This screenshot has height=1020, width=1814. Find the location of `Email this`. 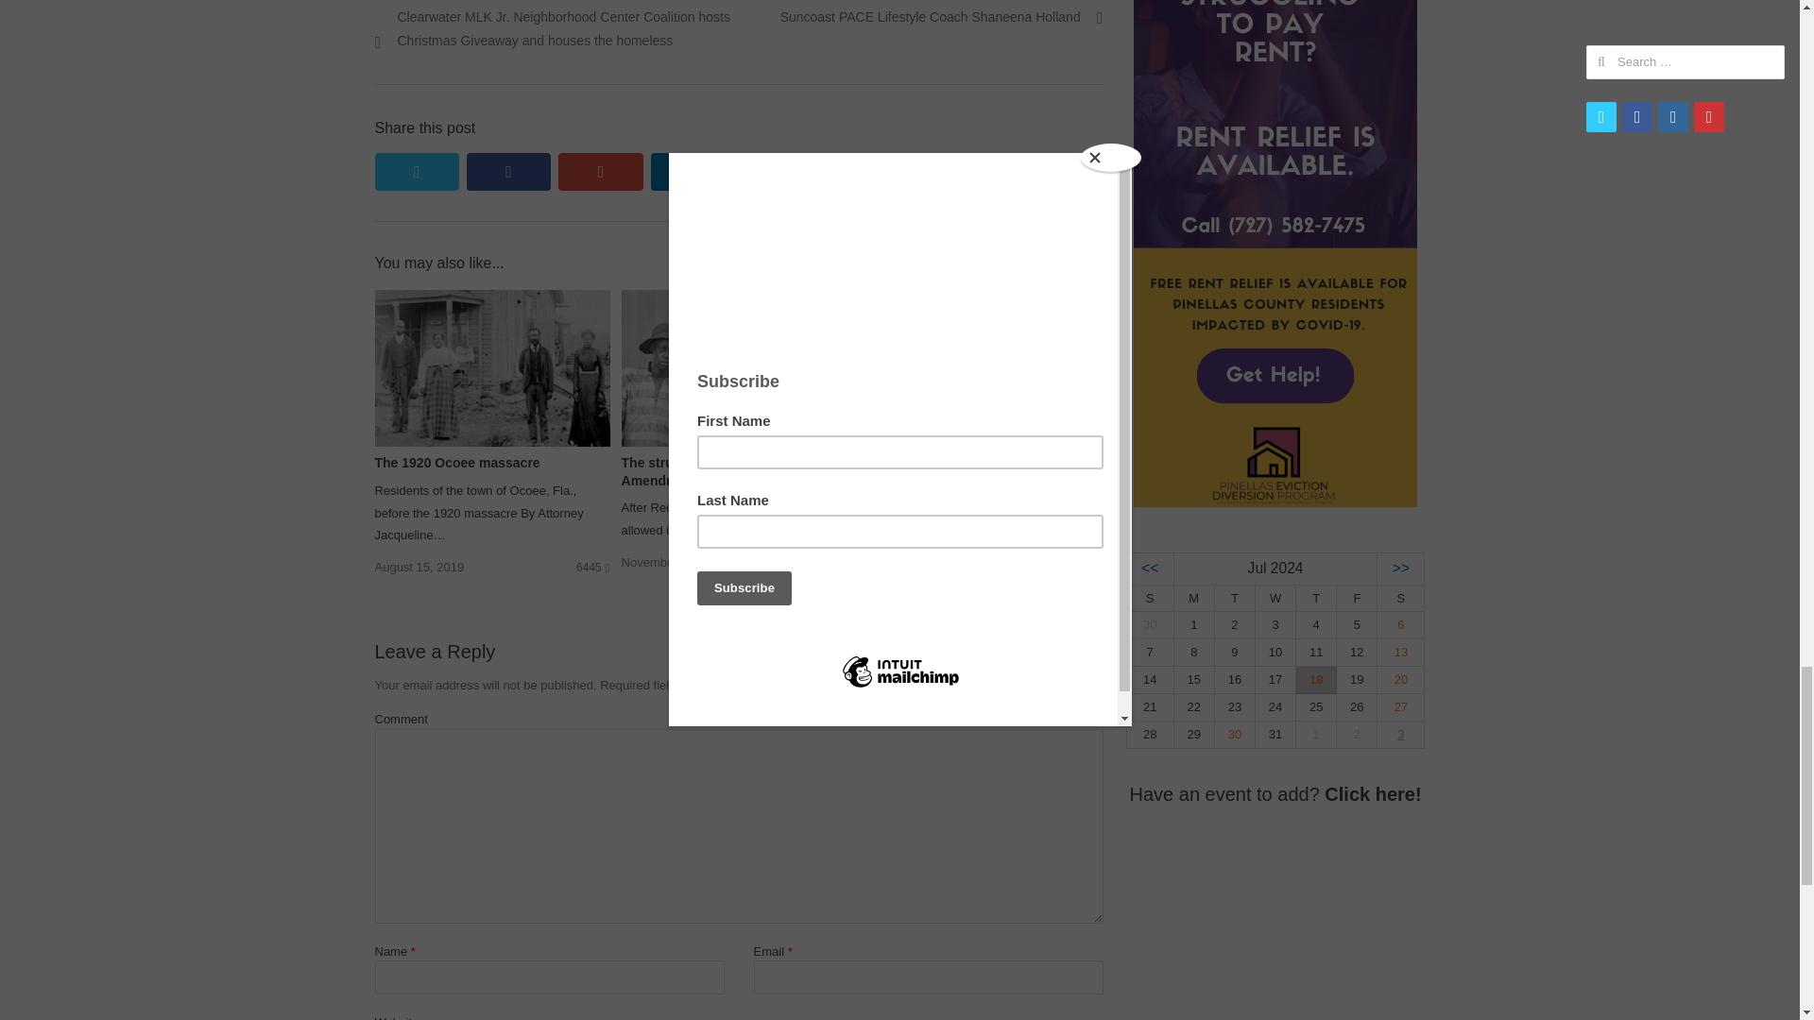

Email this is located at coordinates (876, 172).